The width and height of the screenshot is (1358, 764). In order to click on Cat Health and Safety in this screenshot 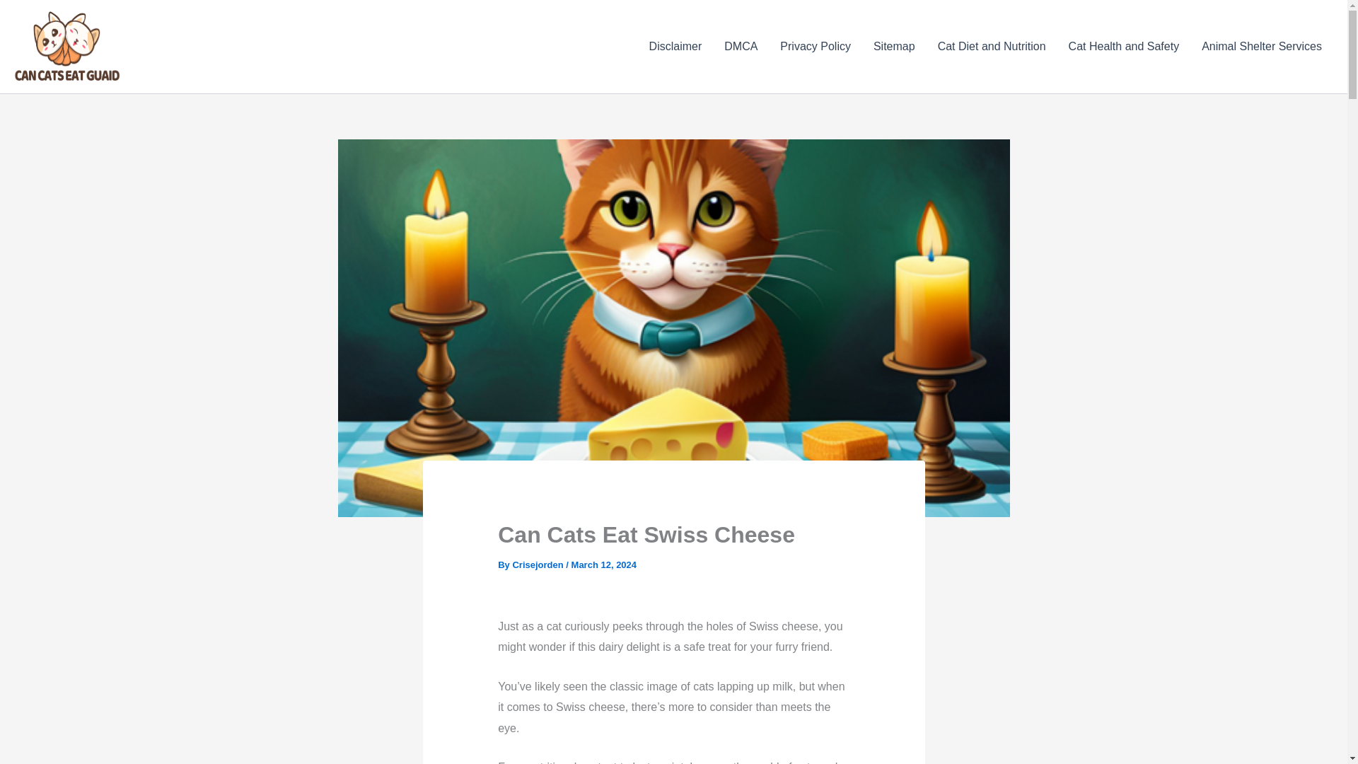, I will do `click(1124, 46)`.